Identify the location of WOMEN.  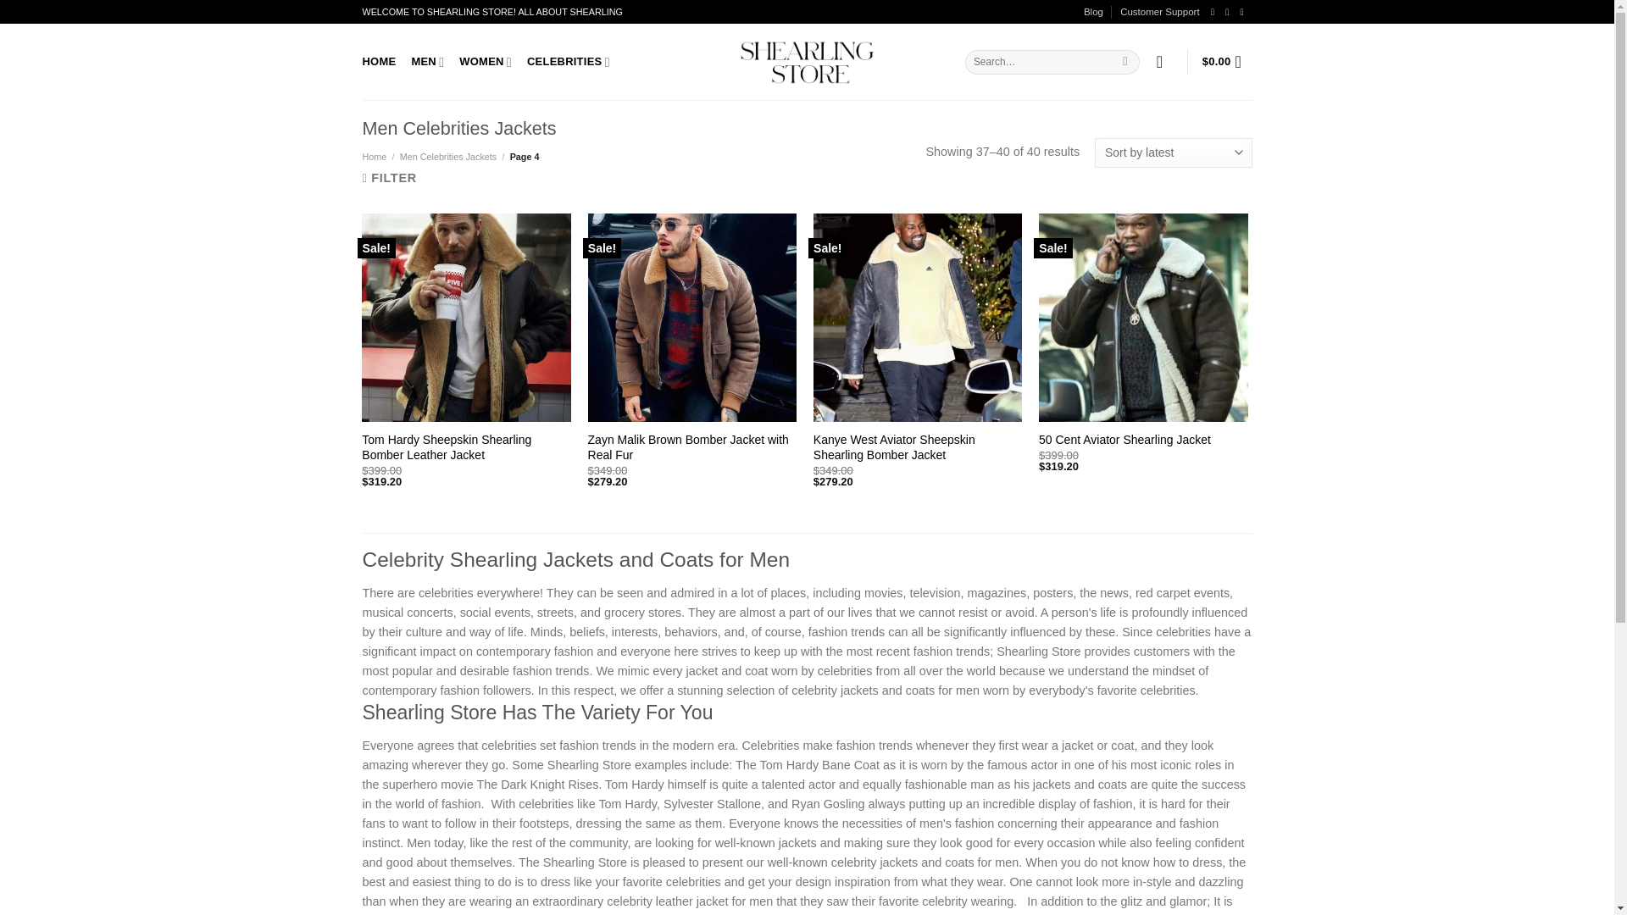
(485, 62).